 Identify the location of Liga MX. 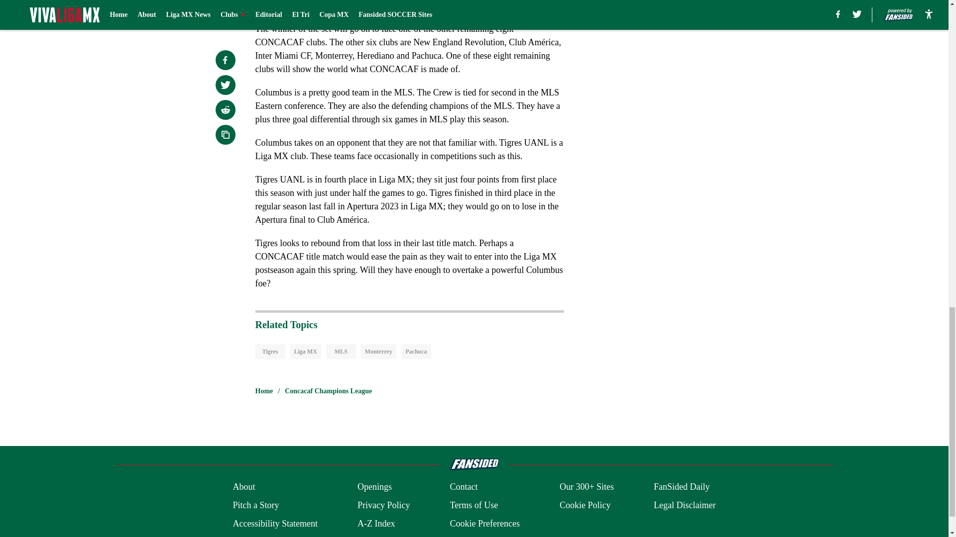
(305, 352).